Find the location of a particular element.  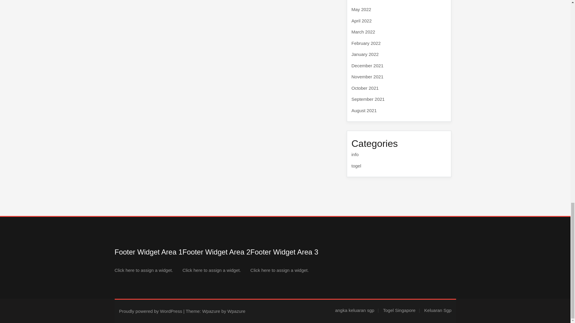

May 2022 is located at coordinates (361, 9).